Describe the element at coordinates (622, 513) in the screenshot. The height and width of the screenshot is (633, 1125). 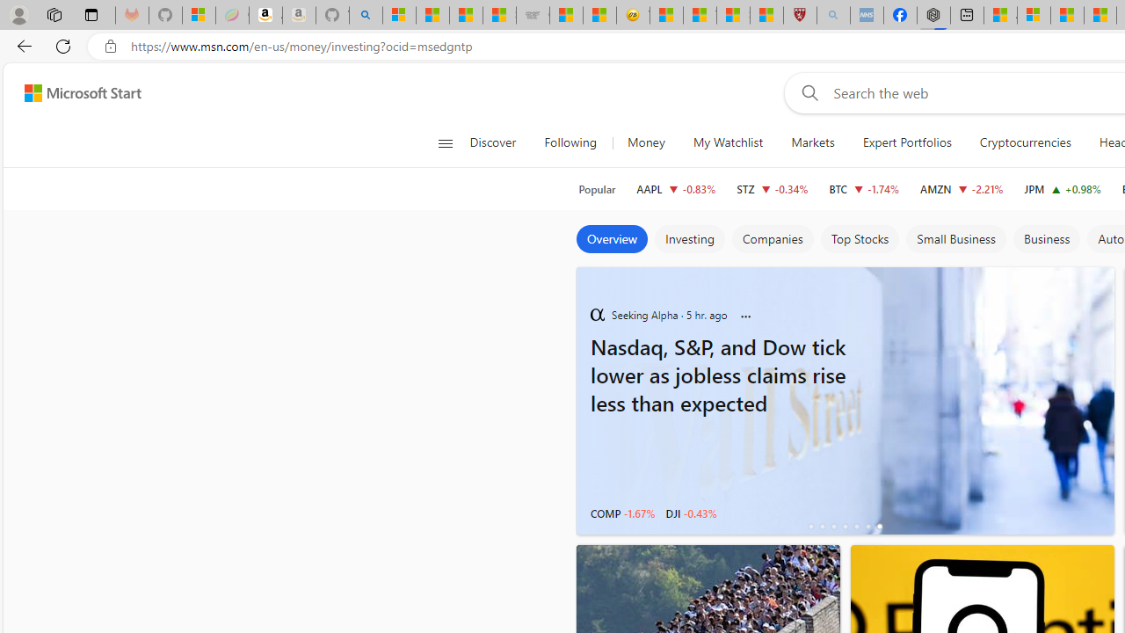
I see `COMP -1.67%` at that location.